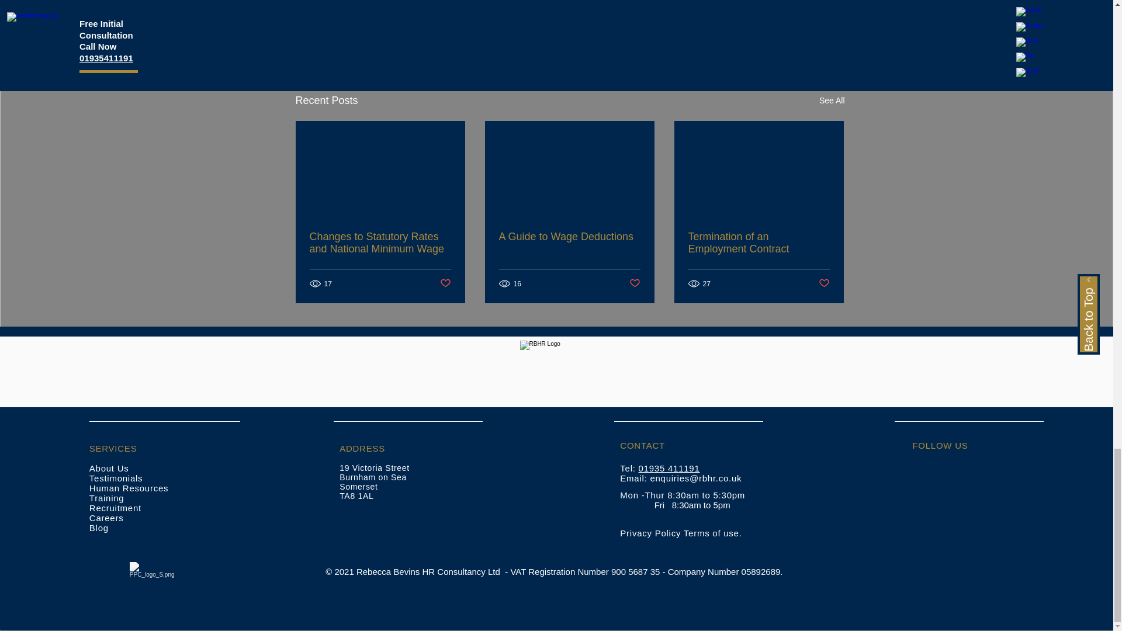  What do you see at coordinates (380, 243) in the screenshot?
I see `Changes to Statutory Rates and National Minimum Wage` at bounding box center [380, 243].